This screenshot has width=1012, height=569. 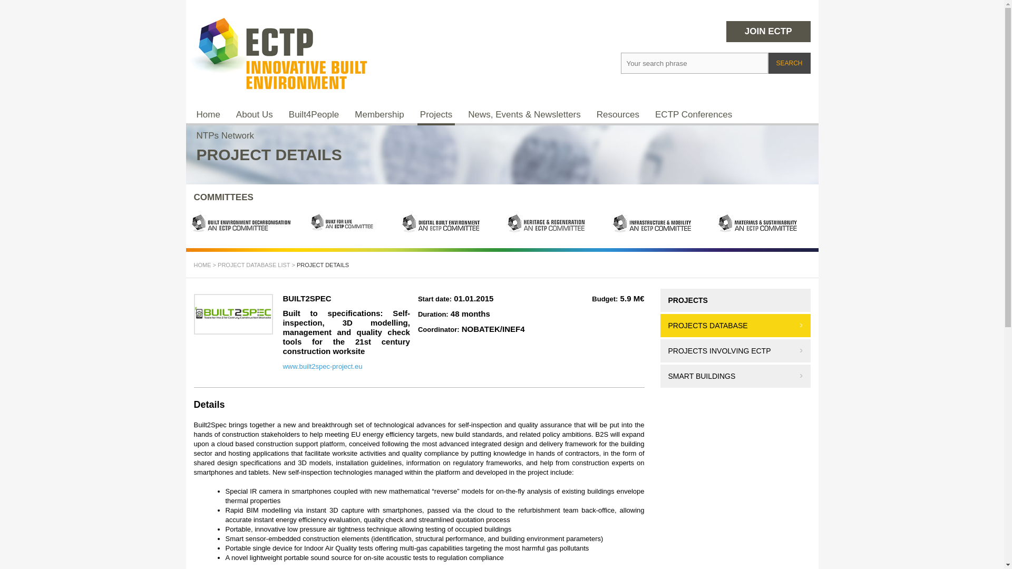 I want to click on NTPs Network, so click(x=226, y=135).